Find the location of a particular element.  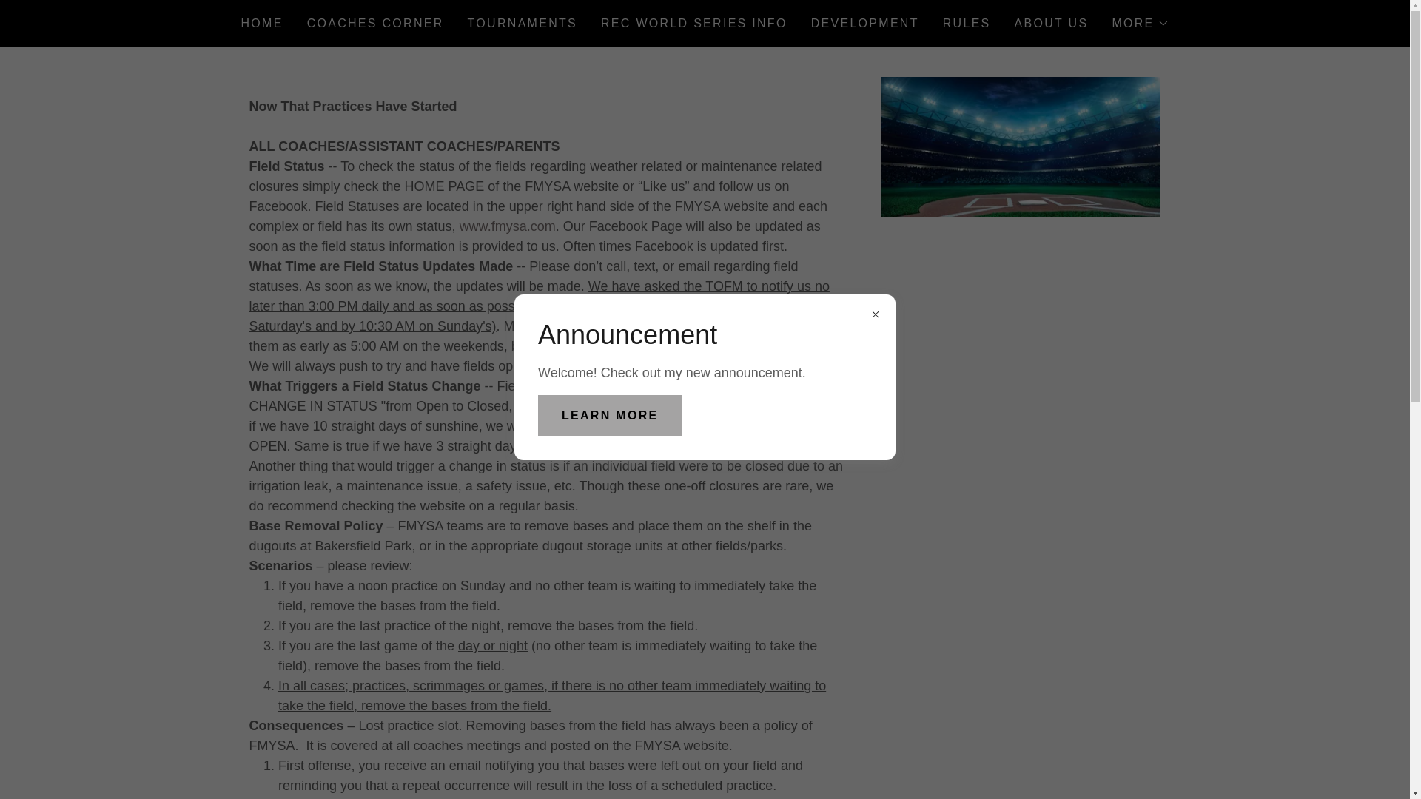

MORE is located at coordinates (1140, 24).